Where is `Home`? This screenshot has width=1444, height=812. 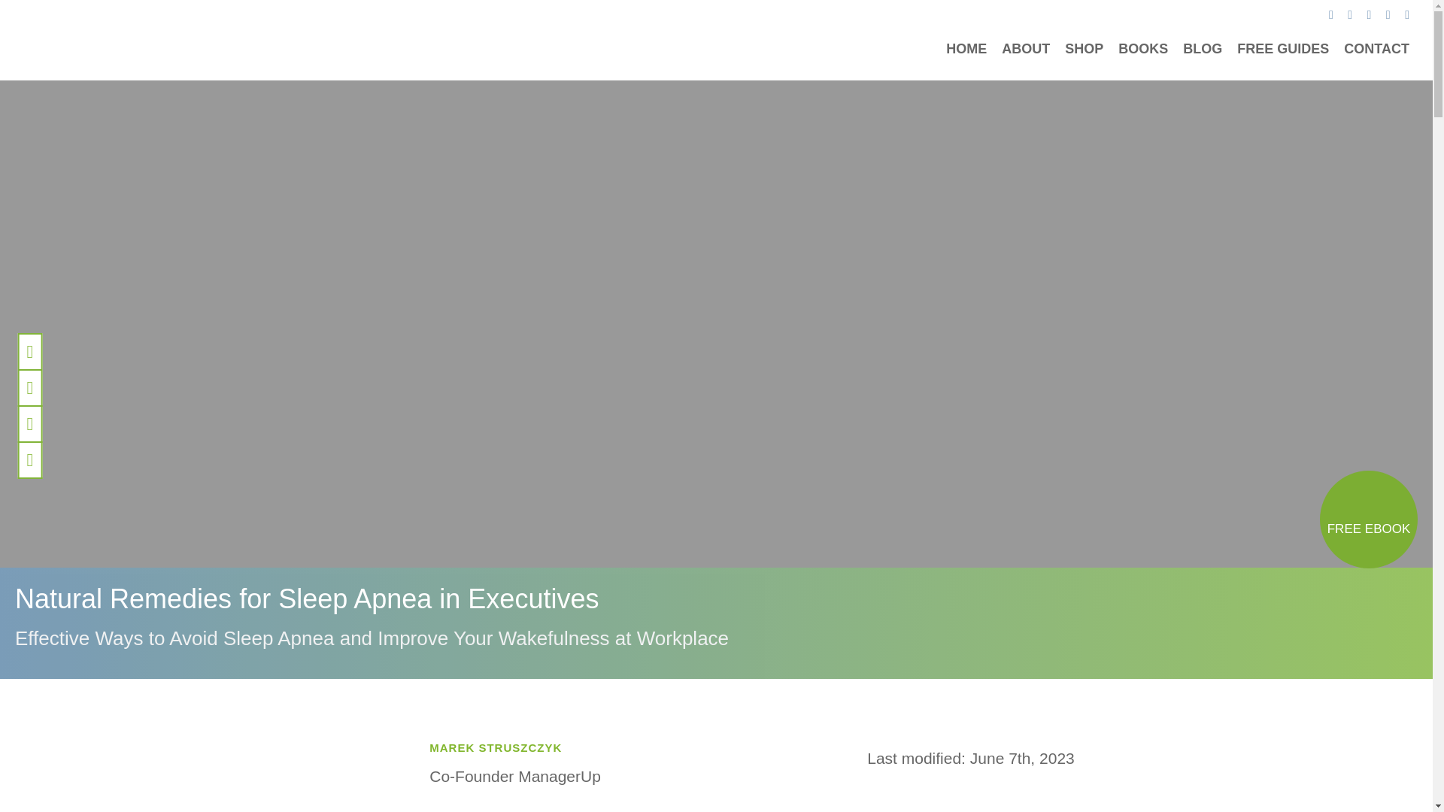
Home is located at coordinates (966, 48).